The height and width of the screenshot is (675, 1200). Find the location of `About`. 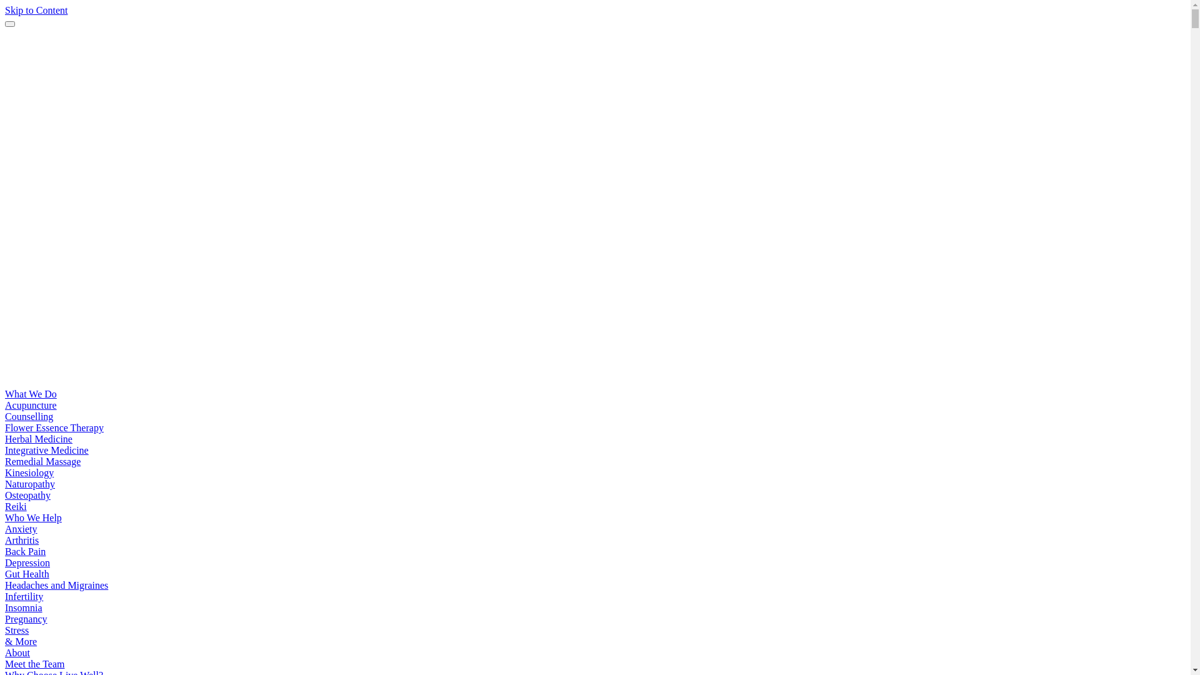

About is located at coordinates (17, 652).